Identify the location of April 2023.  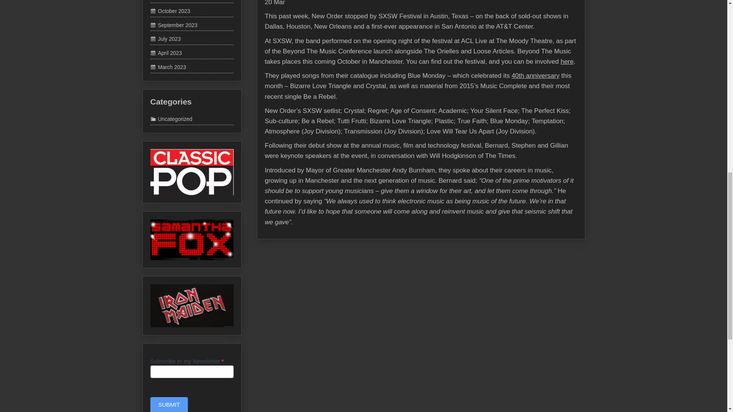
(166, 53).